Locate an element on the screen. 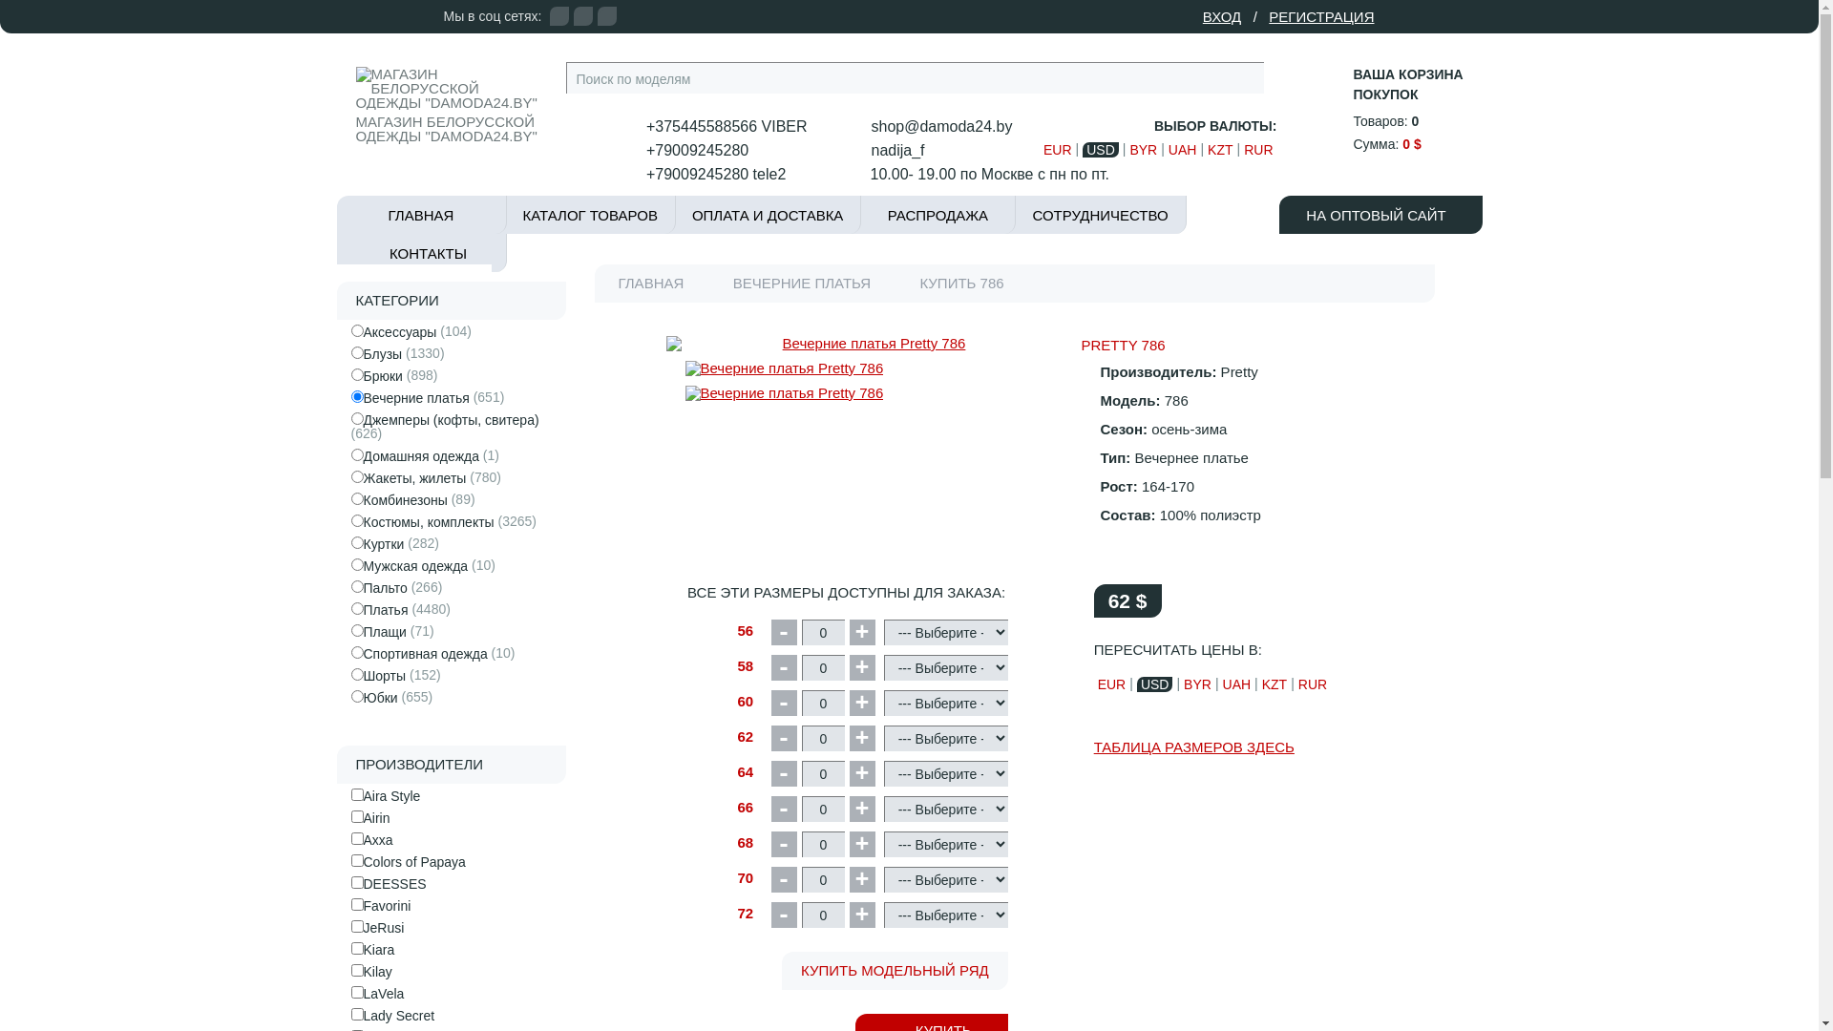 The height and width of the screenshot is (1031, 1833). - is located at coordinates (785, 632).